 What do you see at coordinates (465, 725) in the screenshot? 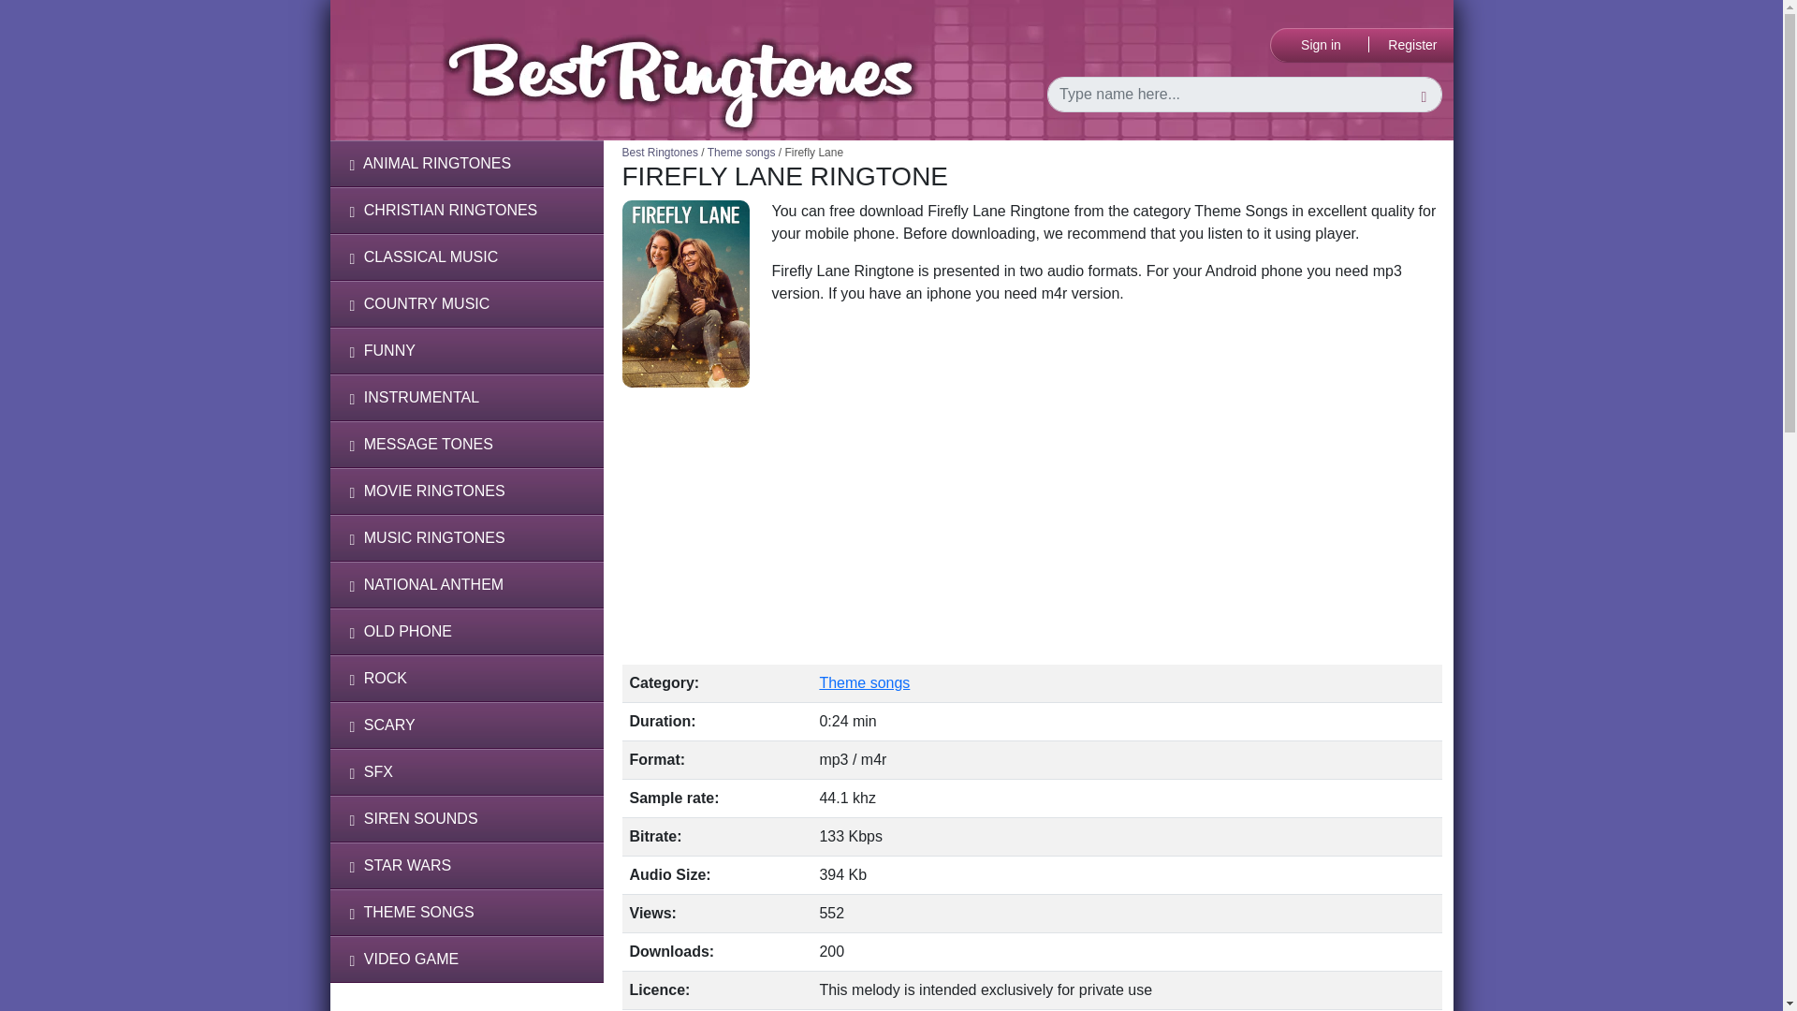
I see `SCARY` at bounding box center [465, 725].